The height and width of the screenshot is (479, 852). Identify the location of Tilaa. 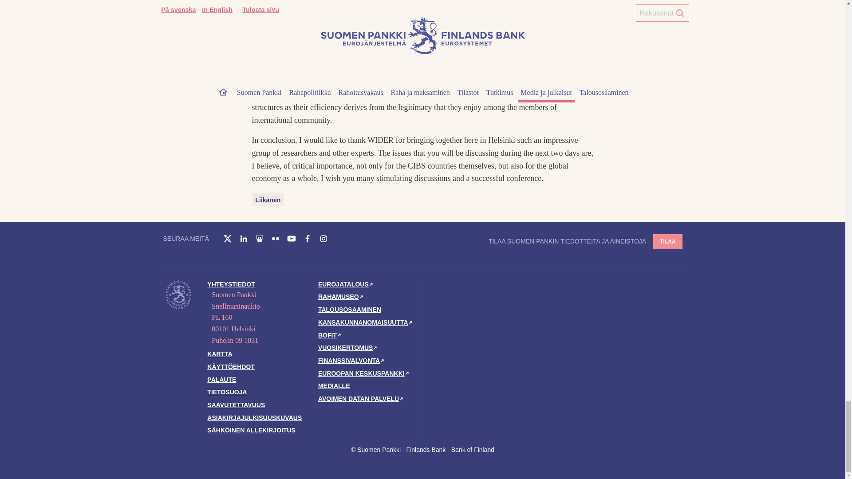
(667, 241).